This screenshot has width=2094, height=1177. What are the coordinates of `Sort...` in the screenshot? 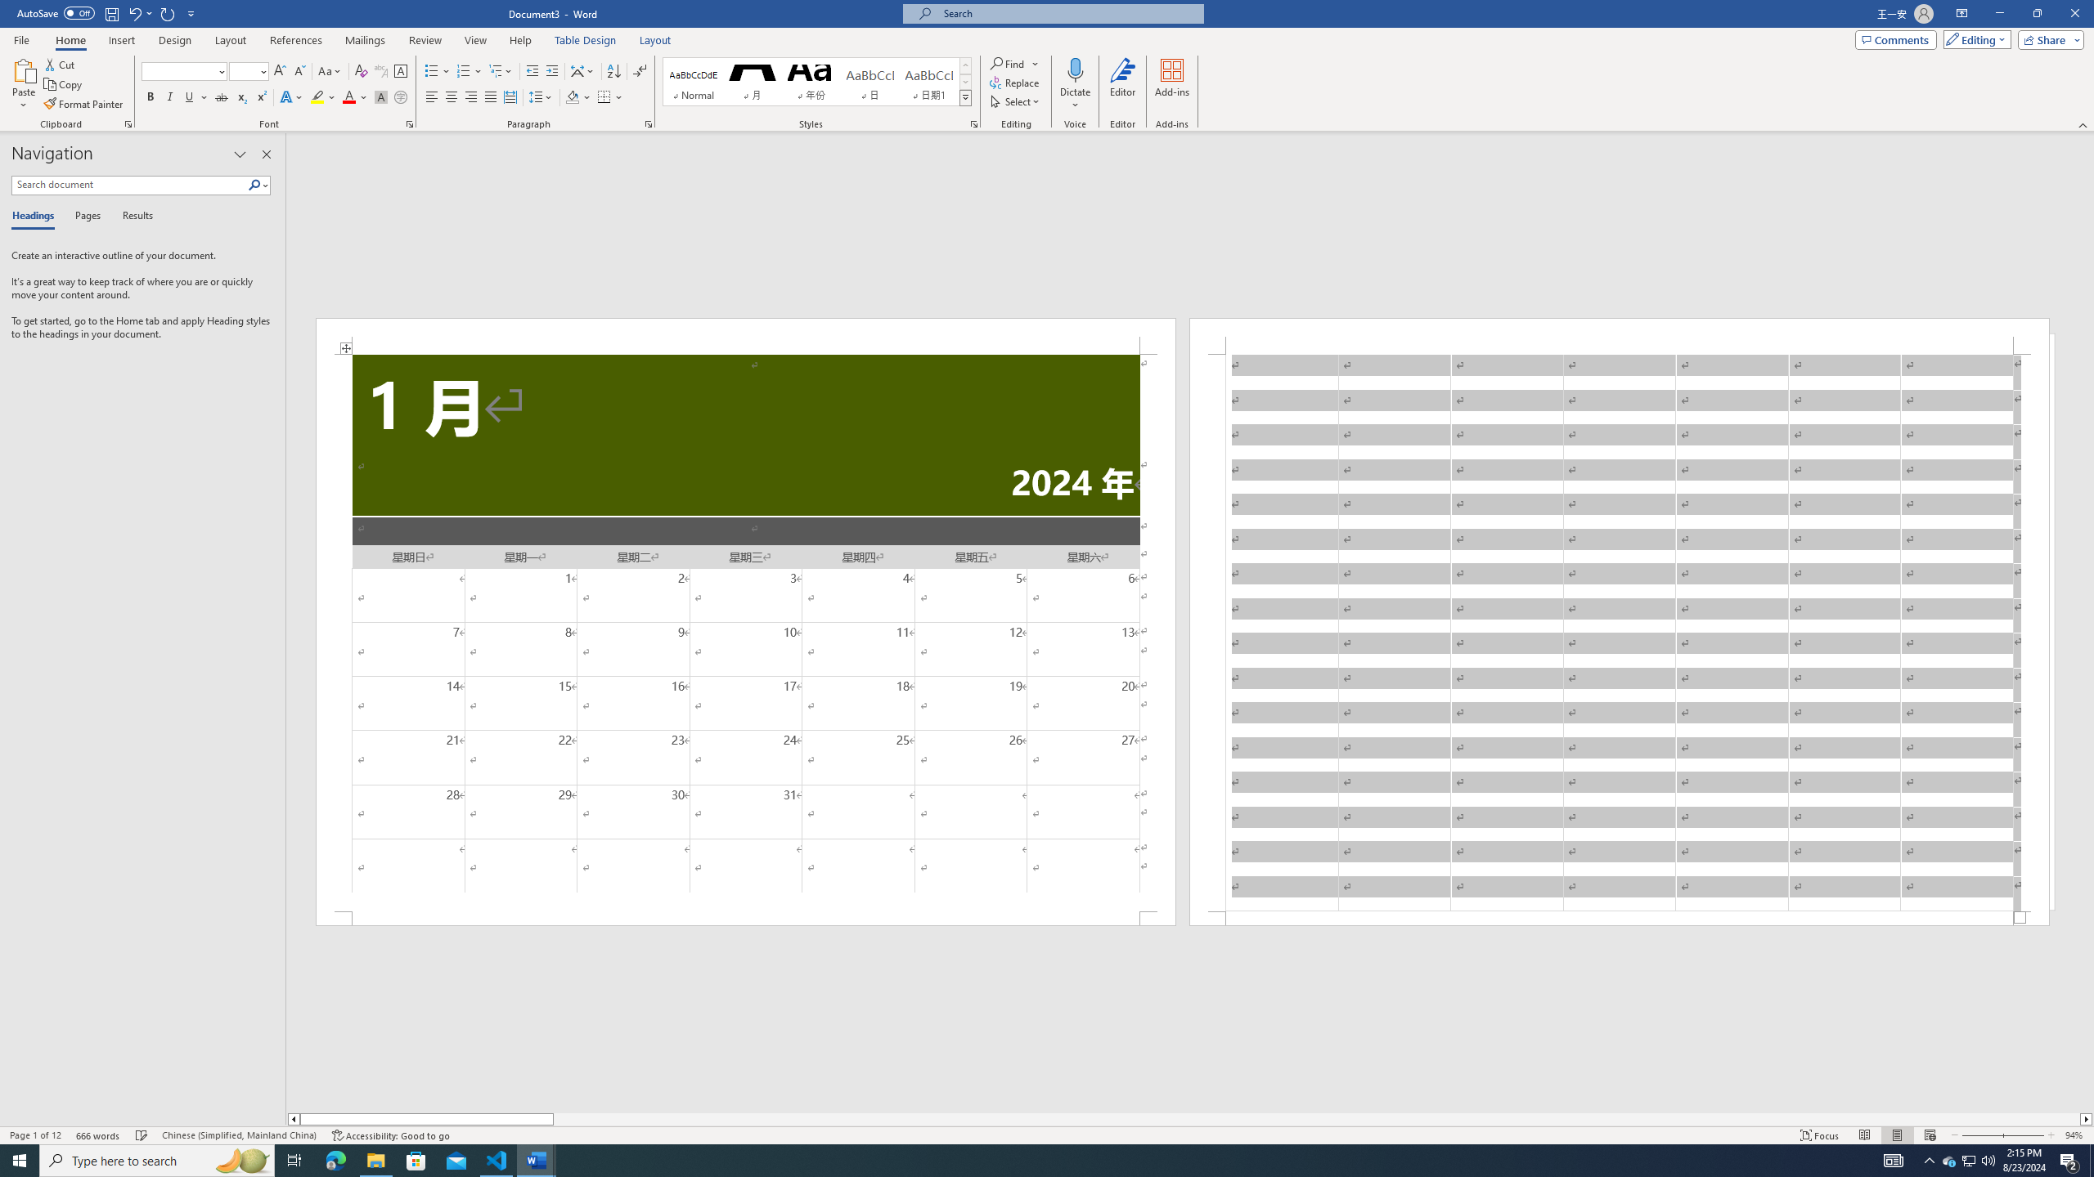 It's located at (613, 72).